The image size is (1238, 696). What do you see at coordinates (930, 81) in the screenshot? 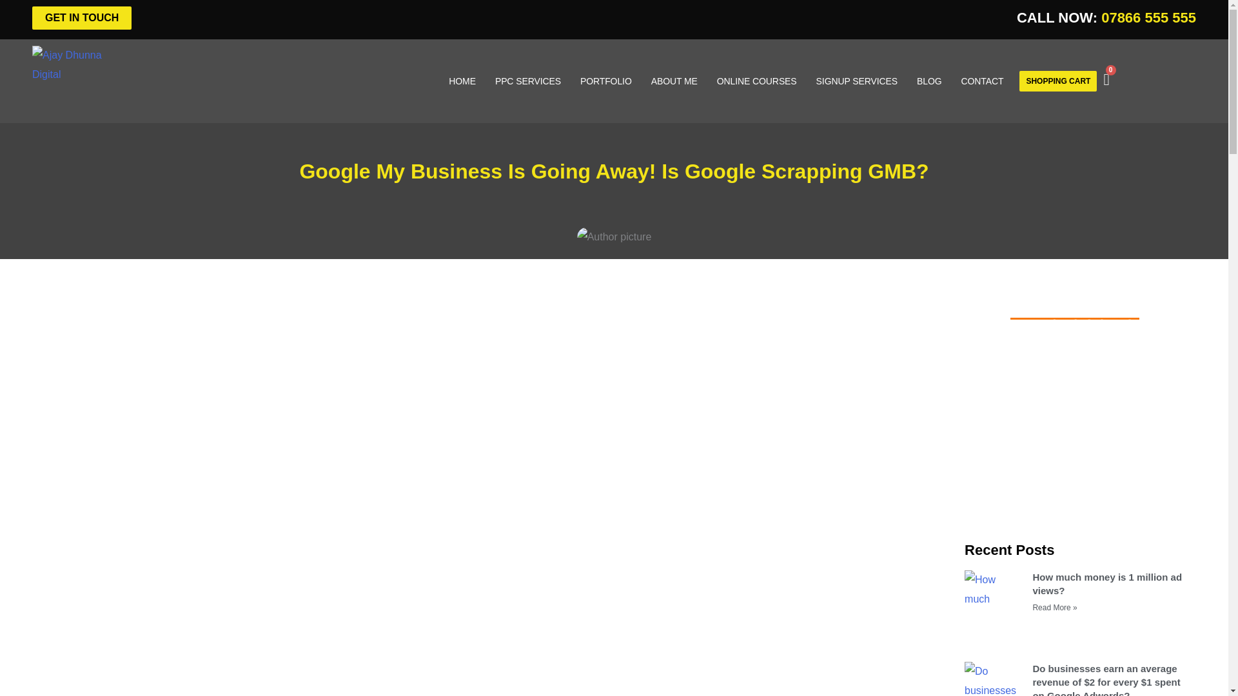
I see `BLOG` at bounding box center [930, 81].